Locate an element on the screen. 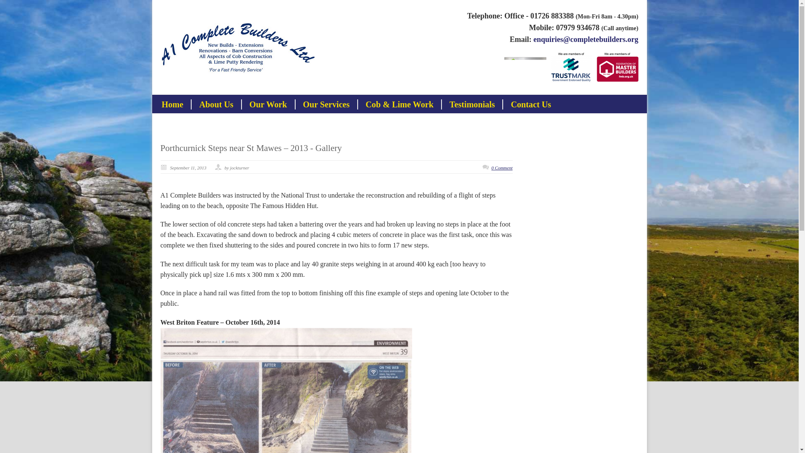 The image size is (805, 453). Our Services is located at coordinates (326, 104).